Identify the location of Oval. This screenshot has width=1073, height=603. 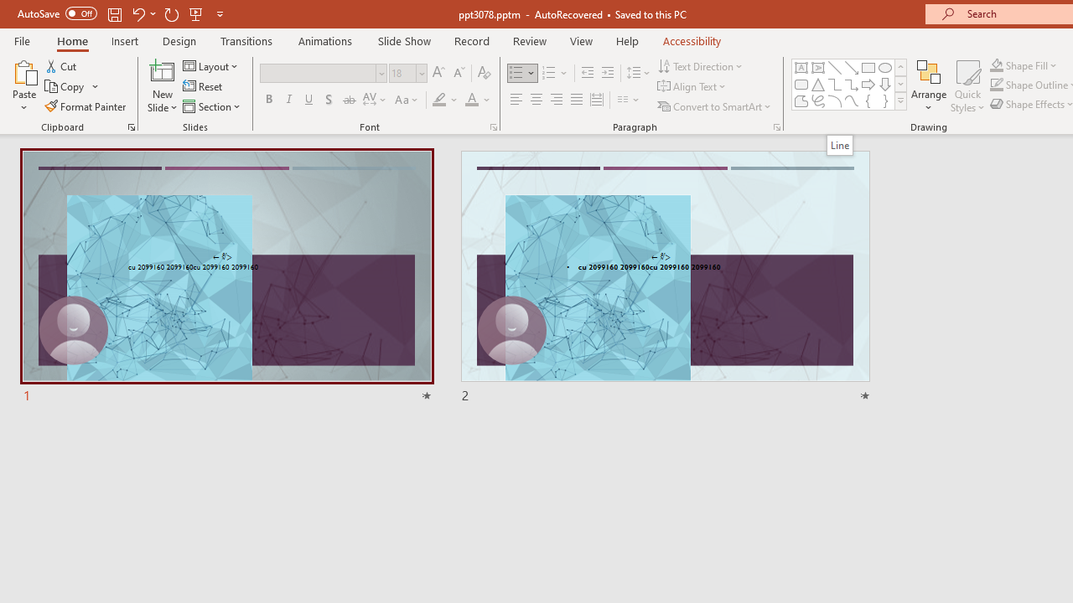
(885, 67).